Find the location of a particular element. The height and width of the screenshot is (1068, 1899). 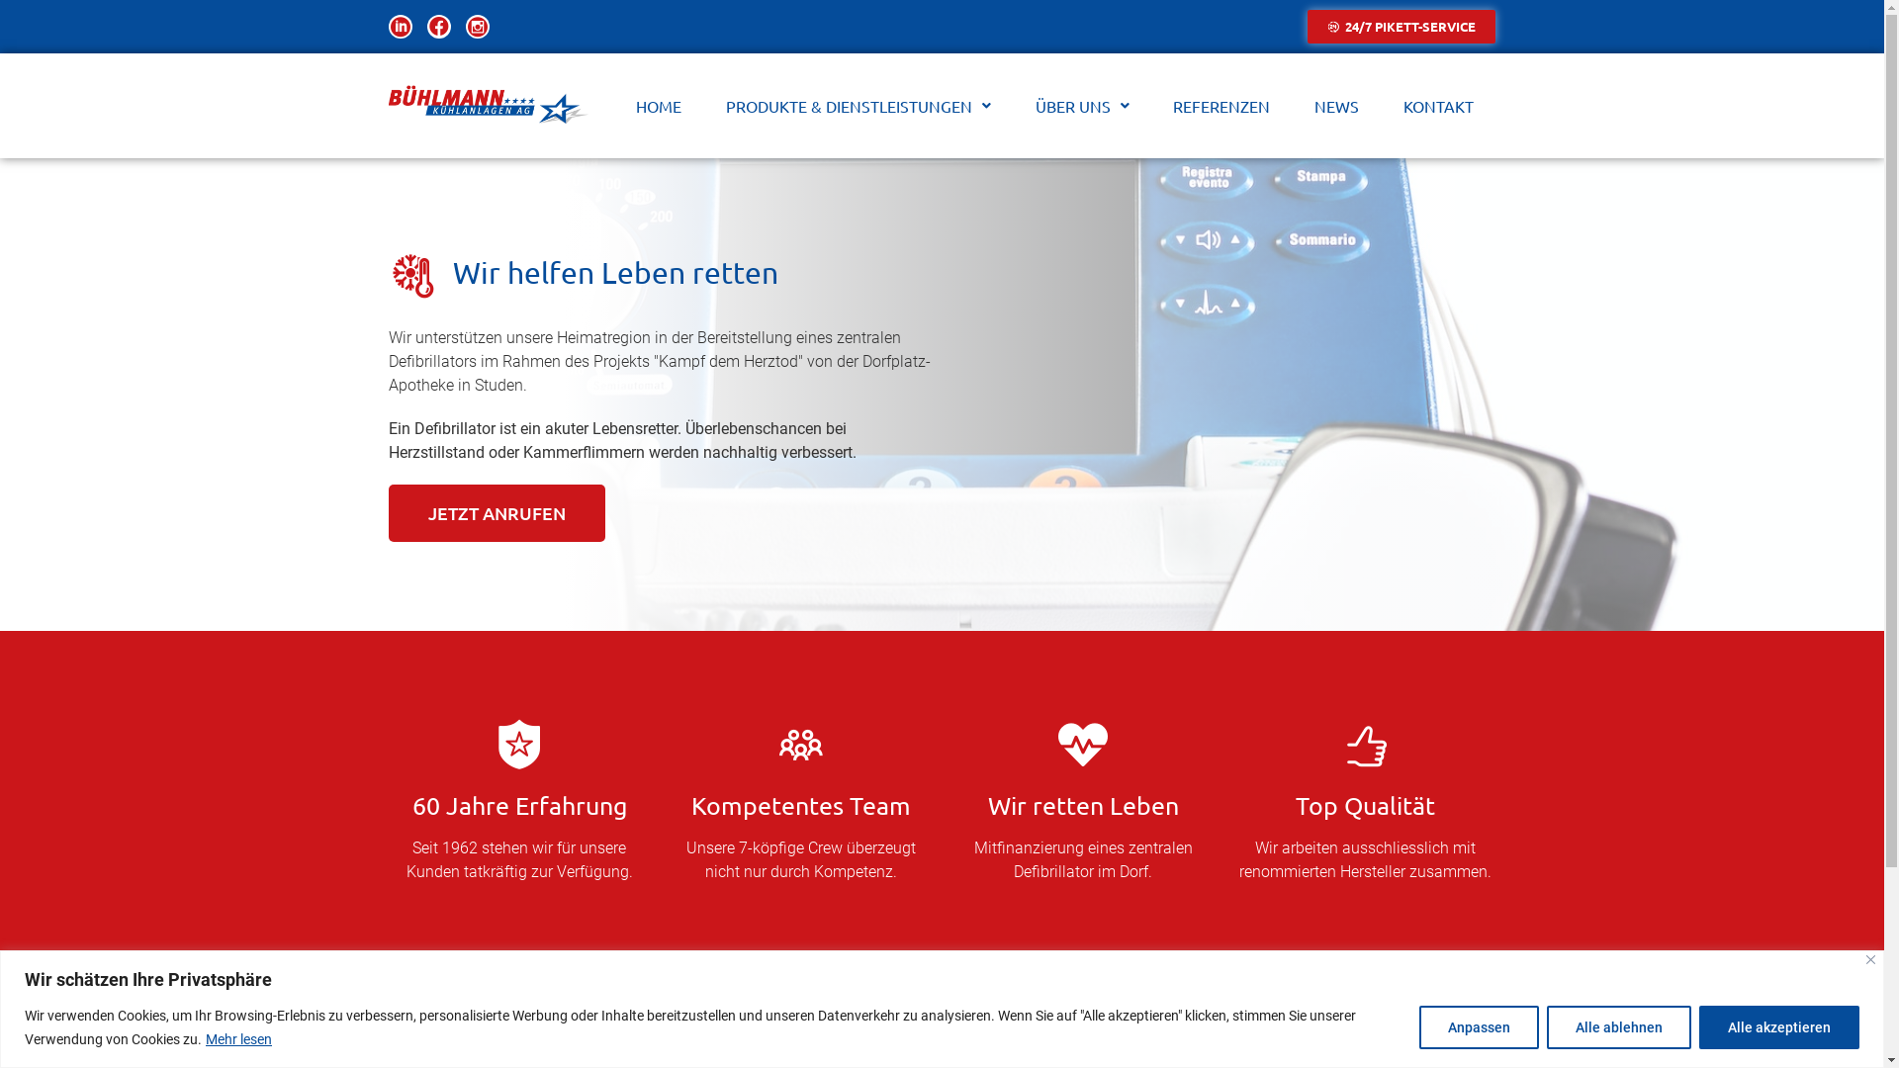

HOME is located at coordinates (659, 106).